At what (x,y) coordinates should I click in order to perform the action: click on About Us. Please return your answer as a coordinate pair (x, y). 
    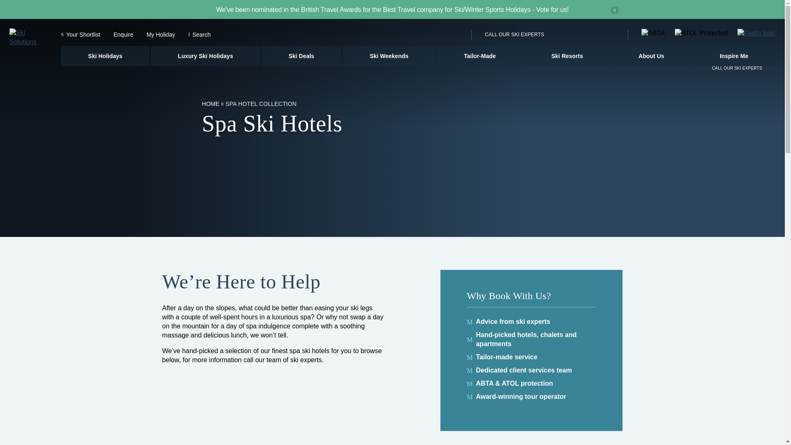
    Looking at the image, I should click on (651, 56).